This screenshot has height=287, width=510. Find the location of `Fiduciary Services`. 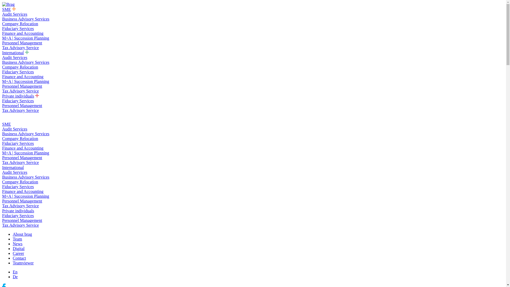

Fiduciary Services is located at coordinates (18, 29).